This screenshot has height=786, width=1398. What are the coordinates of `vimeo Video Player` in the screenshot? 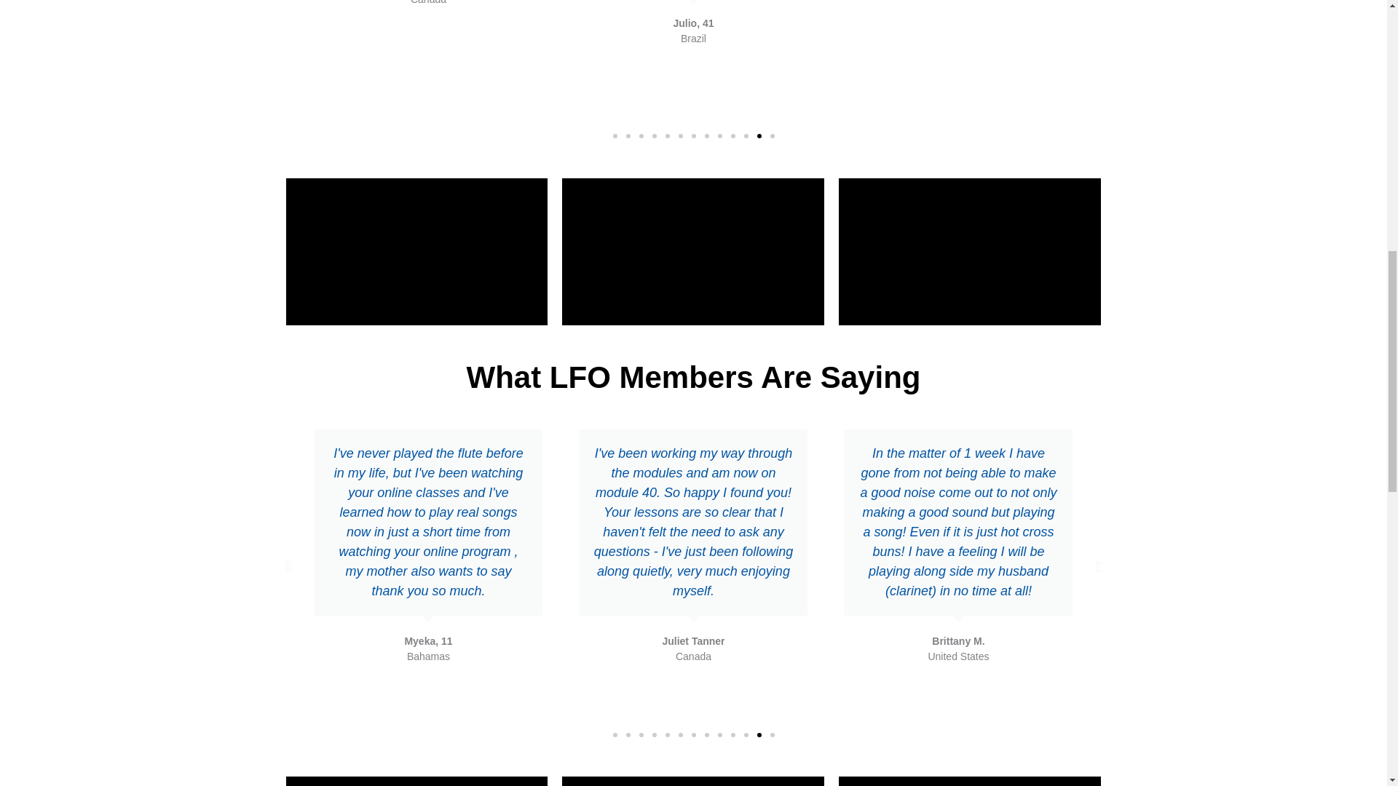 It's located at (416, 782).